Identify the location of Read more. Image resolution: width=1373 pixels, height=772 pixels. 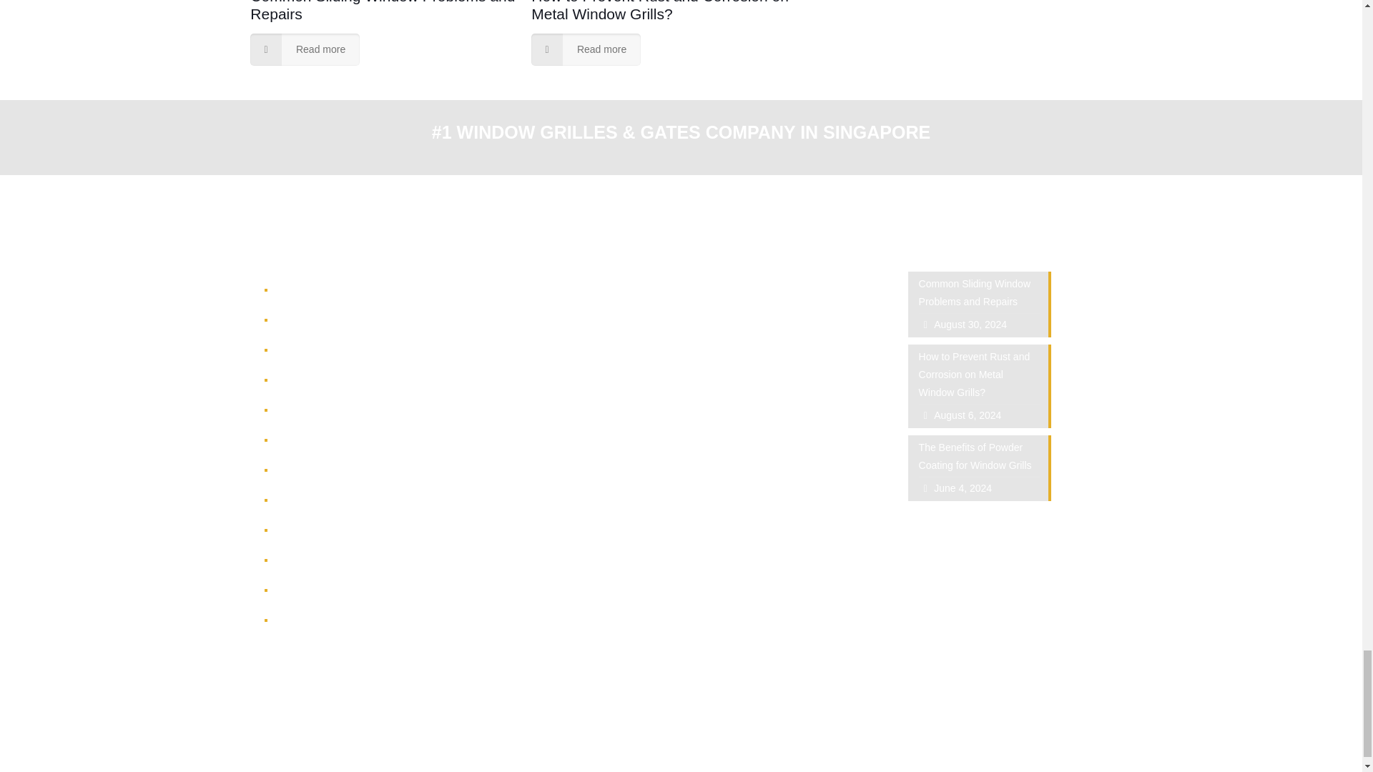
(305, 49).